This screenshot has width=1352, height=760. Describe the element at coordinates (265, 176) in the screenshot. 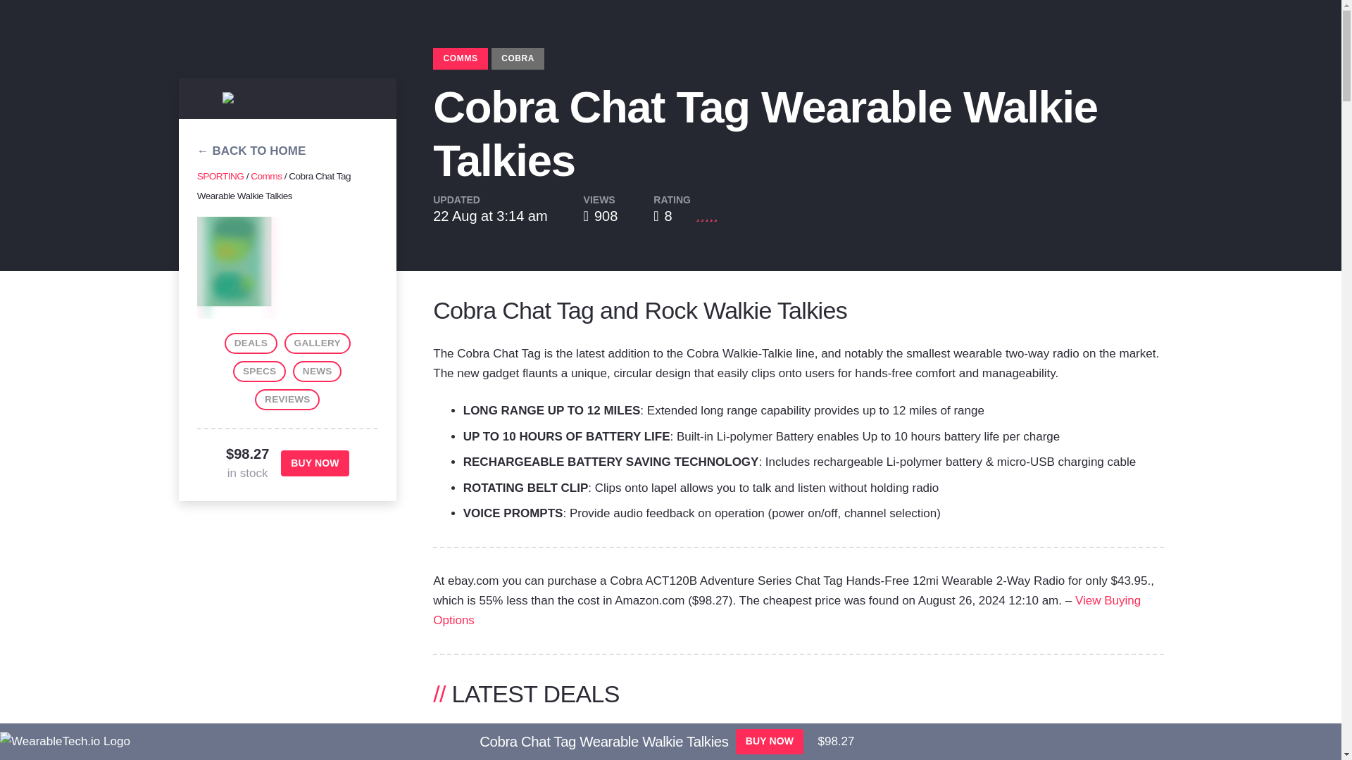

I see `Comms` at that location.